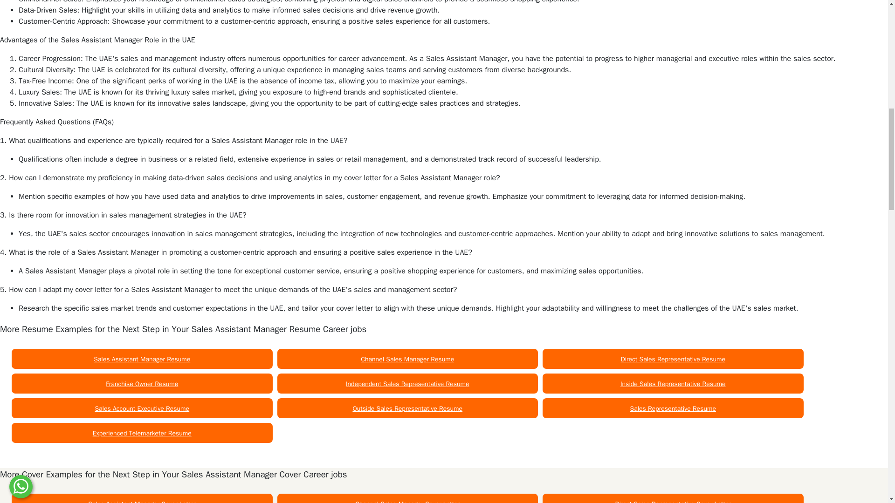 The image size is (895, 503). Describe the element at coordinates (673, 408) in the screenshot. I see `Sales Representative Resume` at that location.